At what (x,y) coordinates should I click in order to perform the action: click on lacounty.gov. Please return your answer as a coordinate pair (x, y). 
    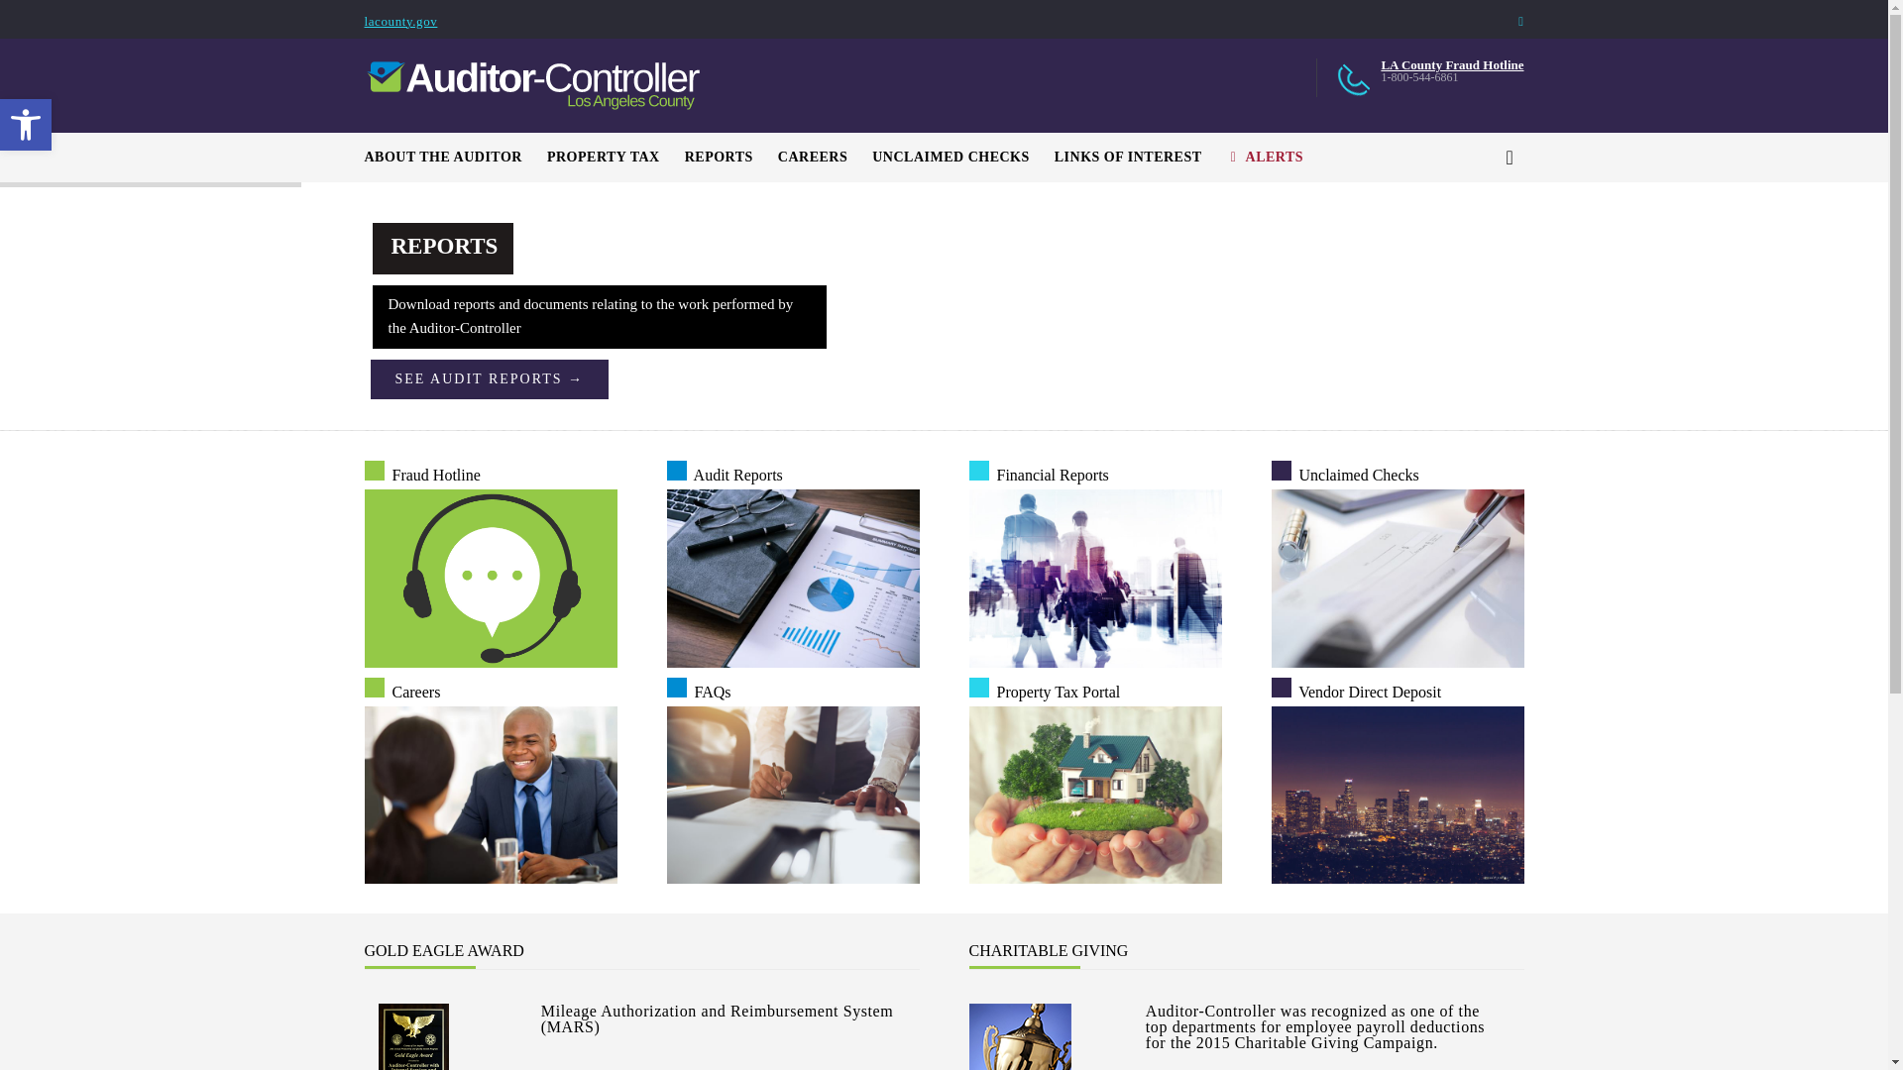
    Looking at the image, I should click on (616, 157).